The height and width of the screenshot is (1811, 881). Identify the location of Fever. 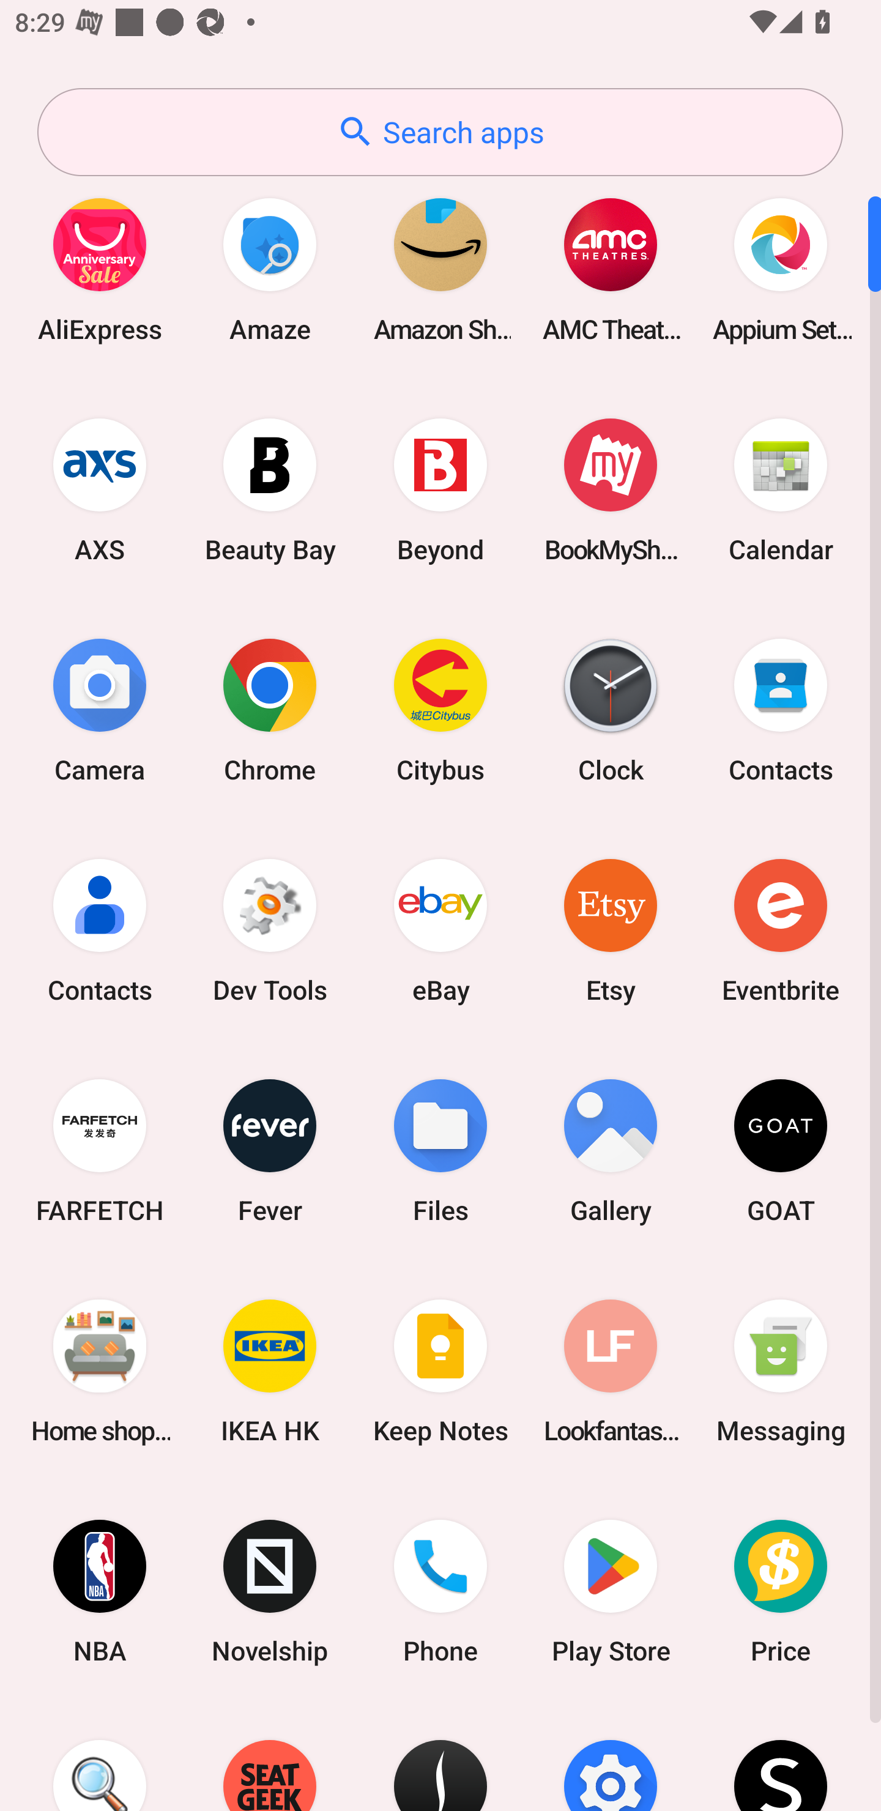
(270, 1150).